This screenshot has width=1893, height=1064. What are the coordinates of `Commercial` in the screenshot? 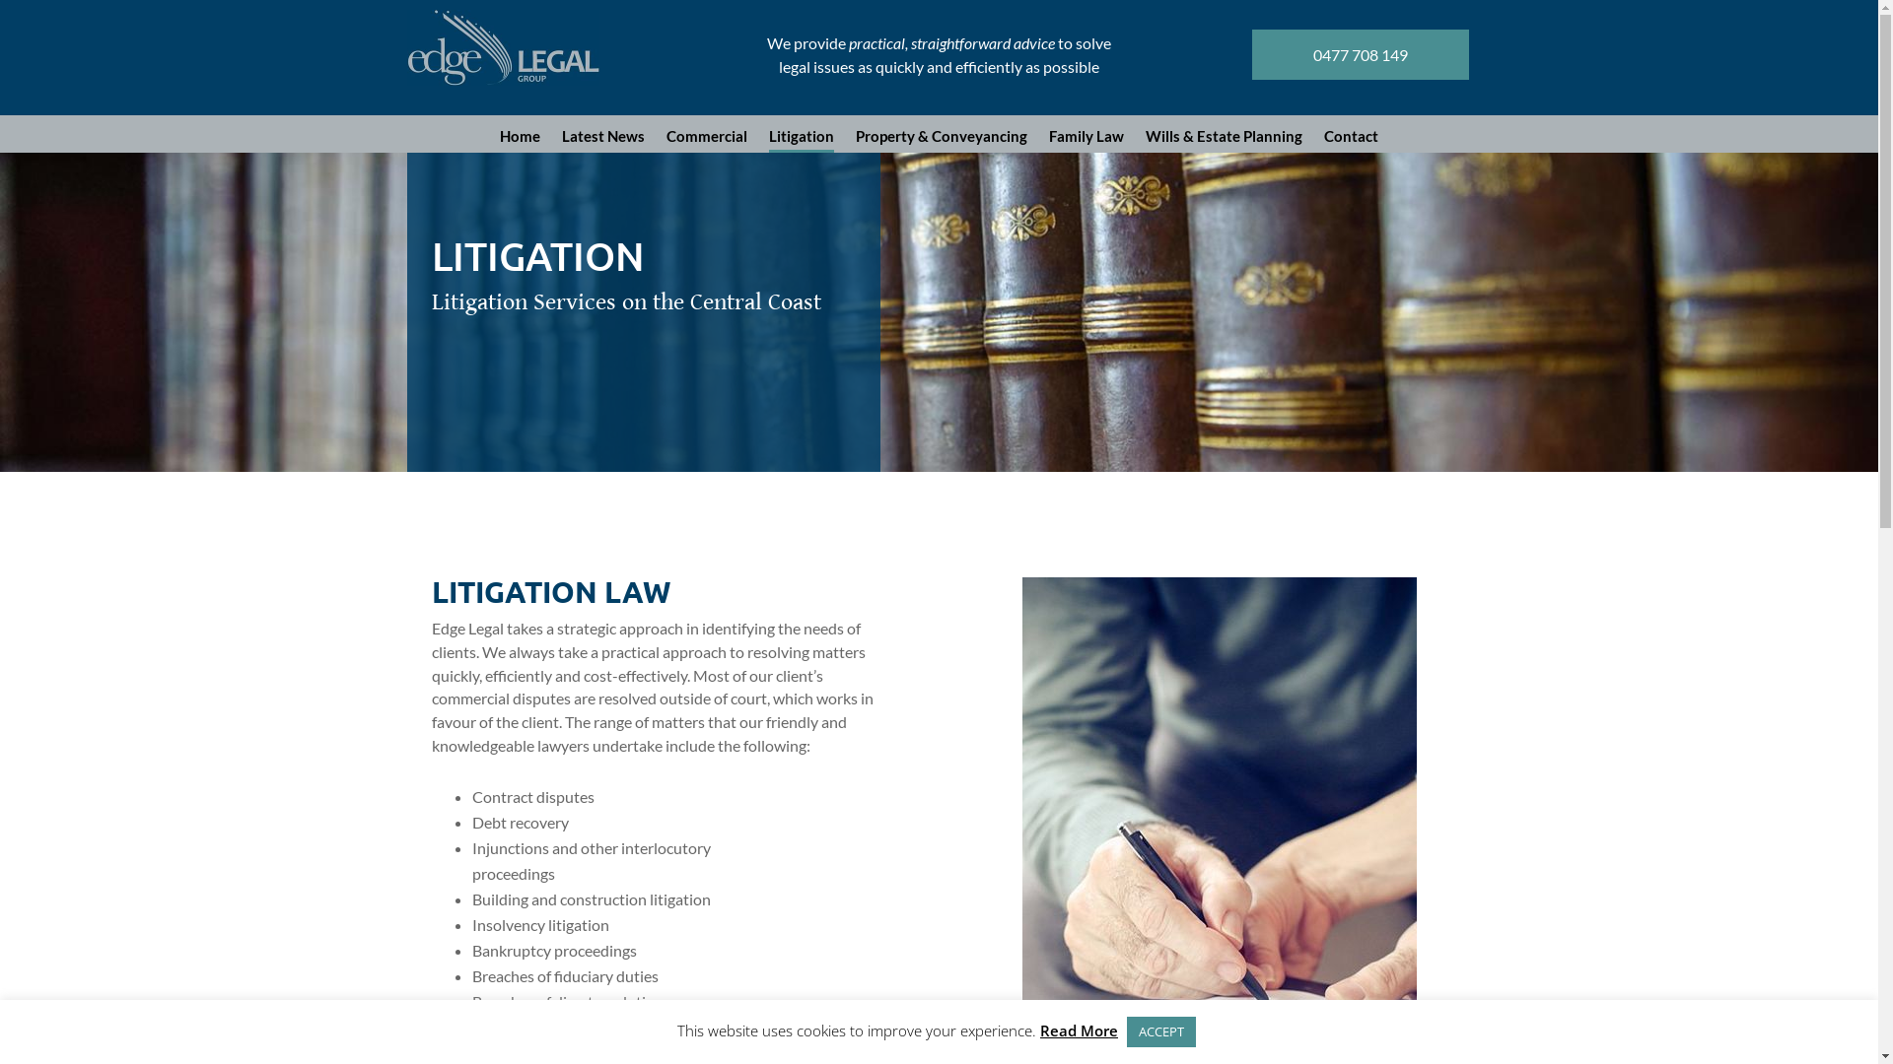 It's located at (707, 150).